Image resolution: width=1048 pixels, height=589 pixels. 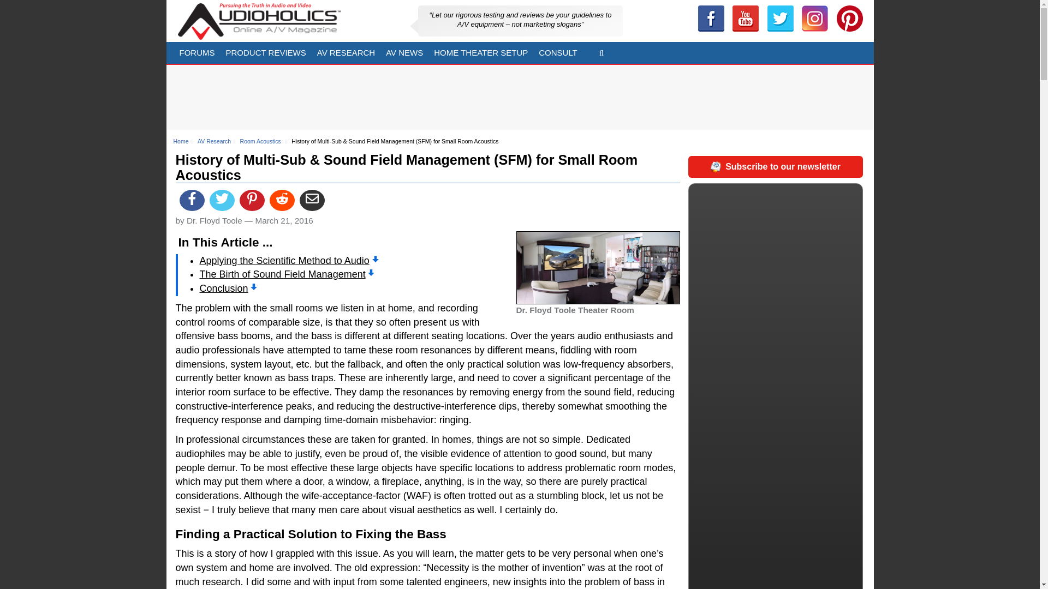 What do you see at coordinates (814, 19) in the screenshot?
I see `instagram` at bounding box center [814, 19].